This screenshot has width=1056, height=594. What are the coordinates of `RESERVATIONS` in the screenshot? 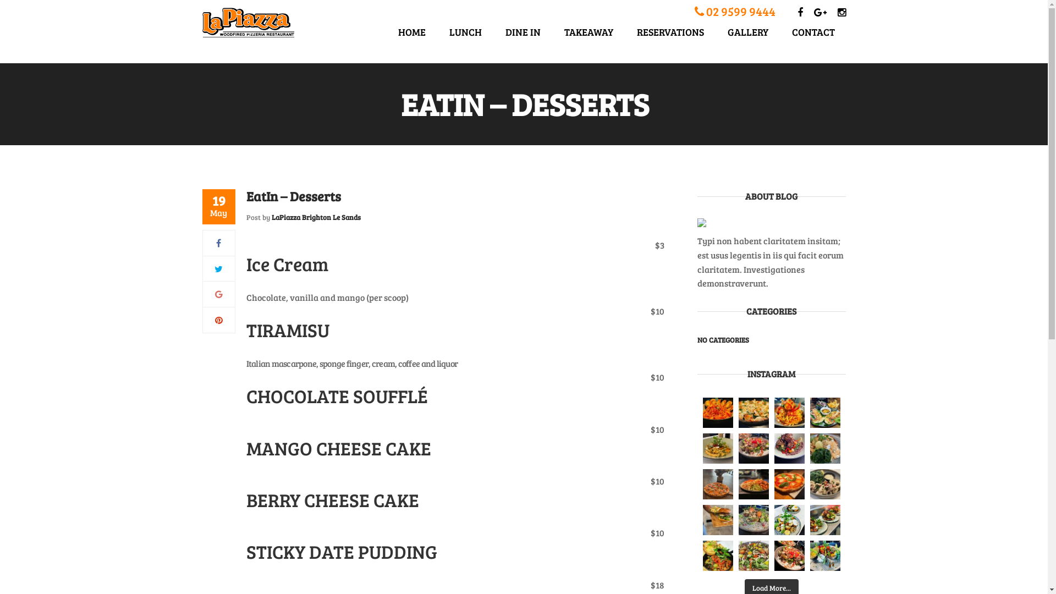 It's located at (670, 32).